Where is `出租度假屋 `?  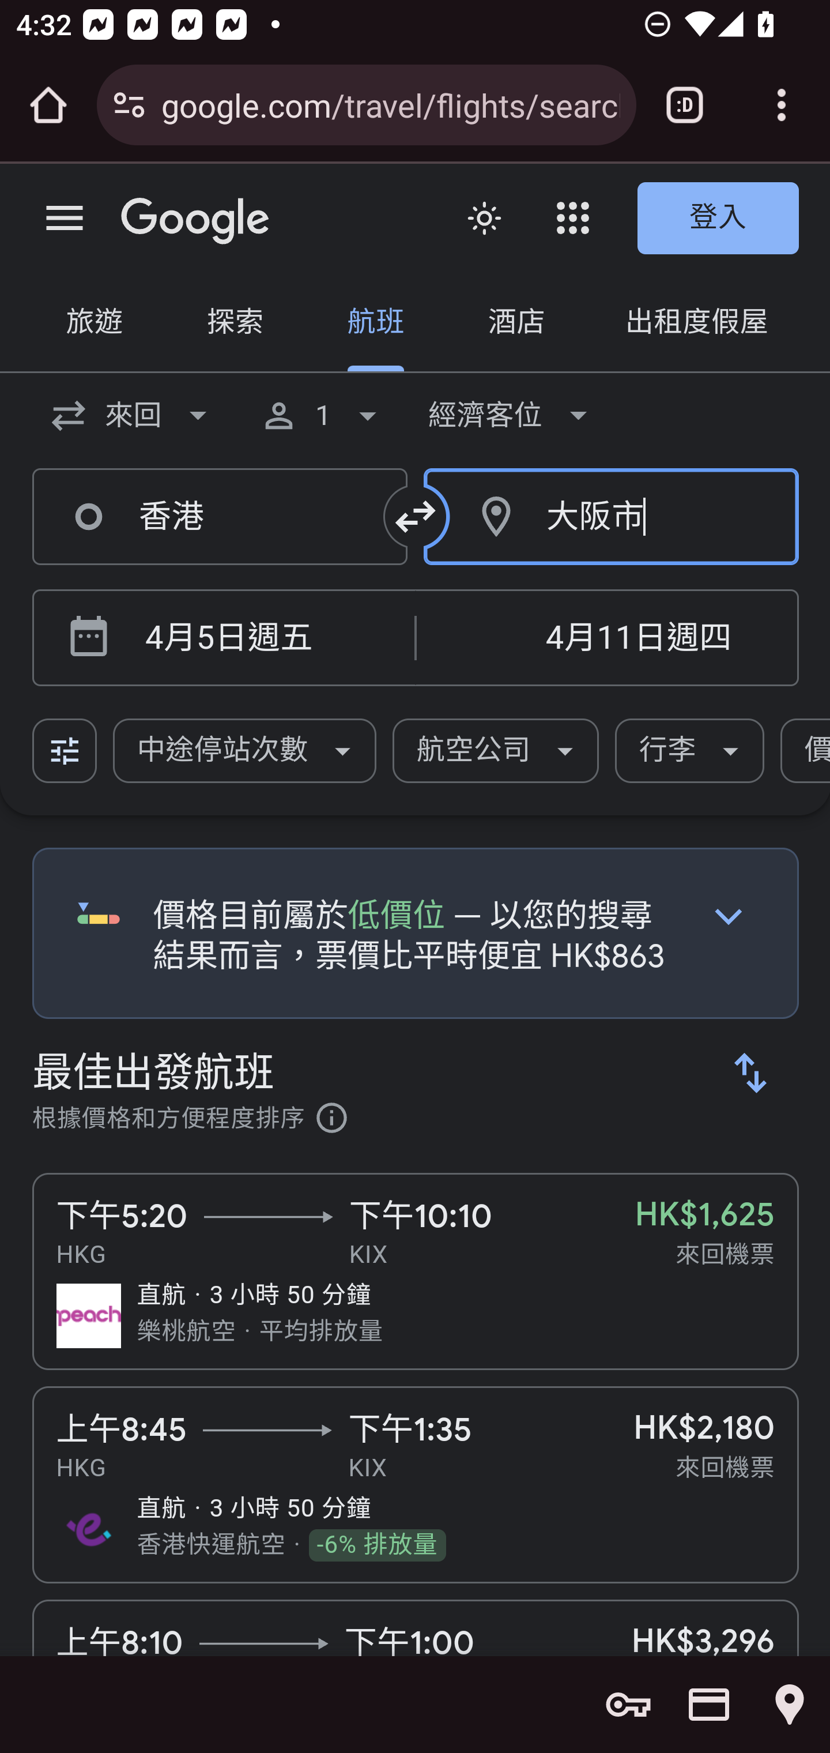
出租度假屋  is located at coordinates (696, 324).